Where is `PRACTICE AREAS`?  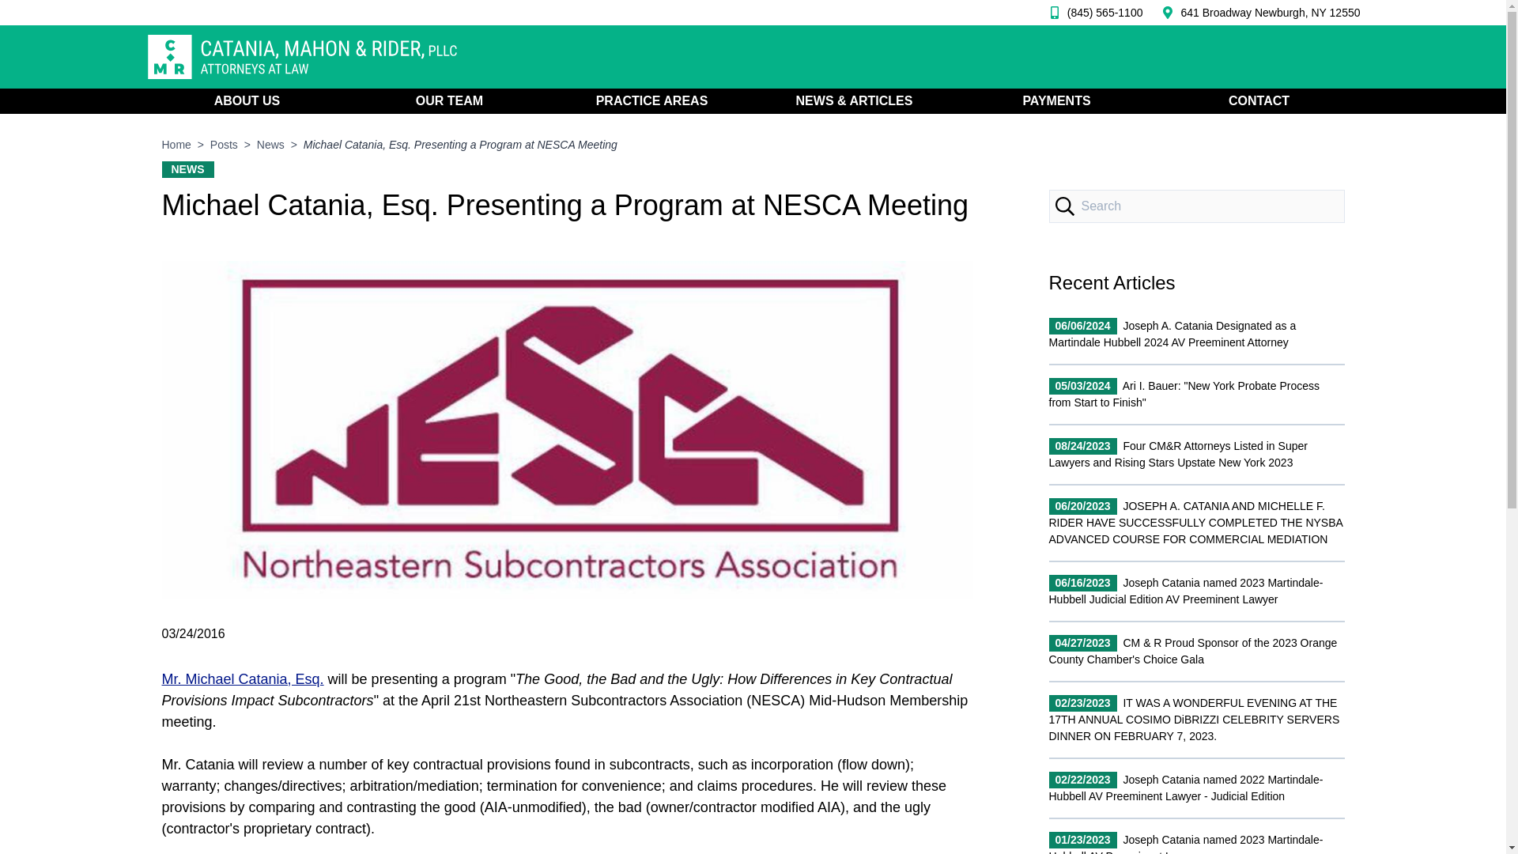 PRACTICE AREAS is located at coordinates (651, 101).